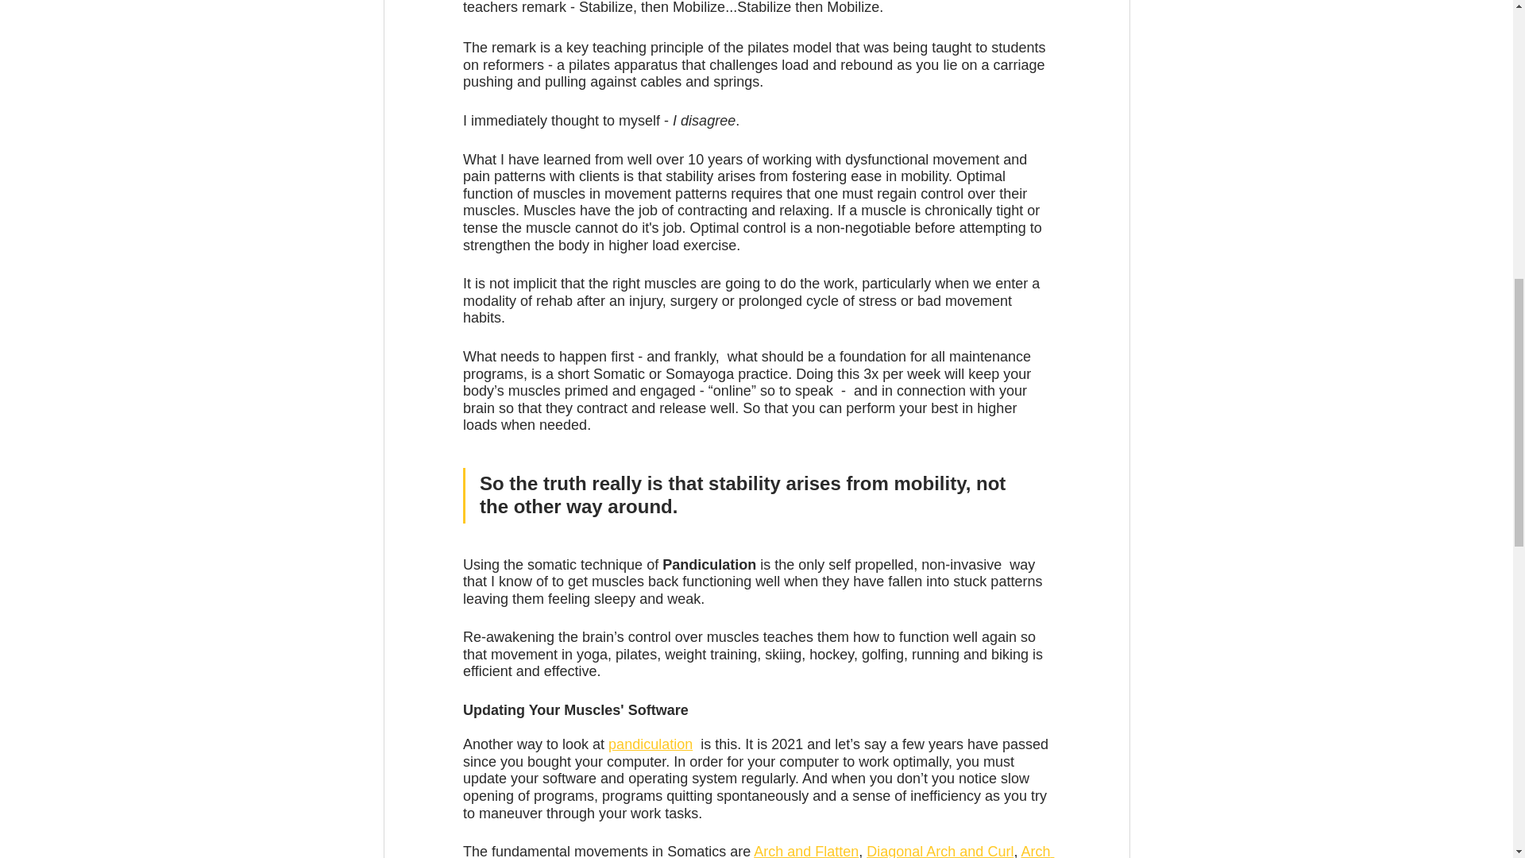 The image size is (1525, 858). What do you see at coordinates (650, 744) in the screenshot?
I see `pandiculation` at bounding box center [650, 744].